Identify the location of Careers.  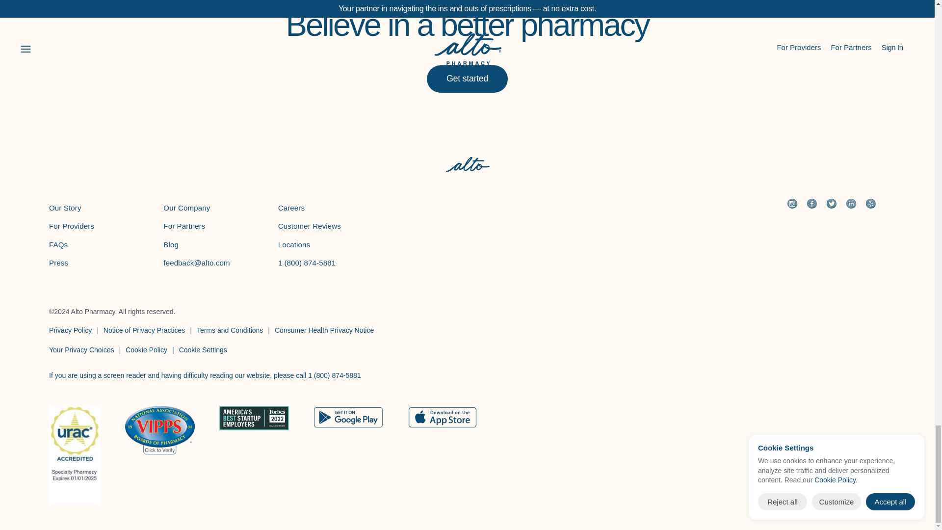
(291, 208).